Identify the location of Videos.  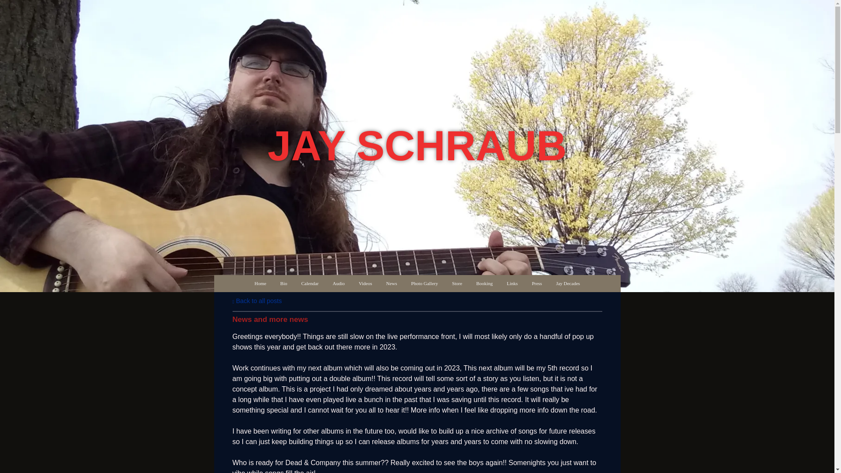
(365, 283).